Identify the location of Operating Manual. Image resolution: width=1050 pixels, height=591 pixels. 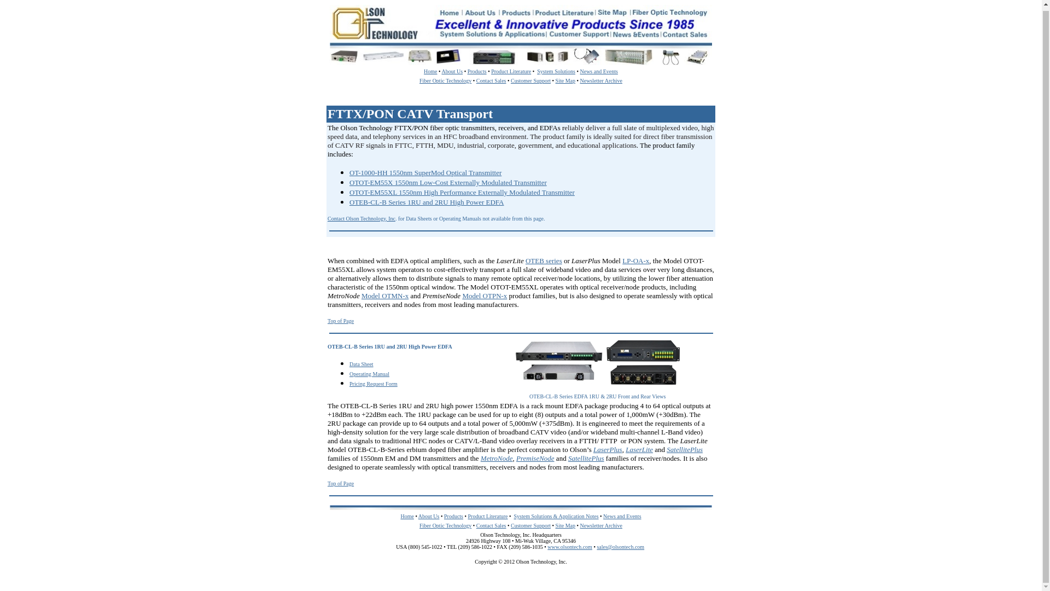
(370, 373).